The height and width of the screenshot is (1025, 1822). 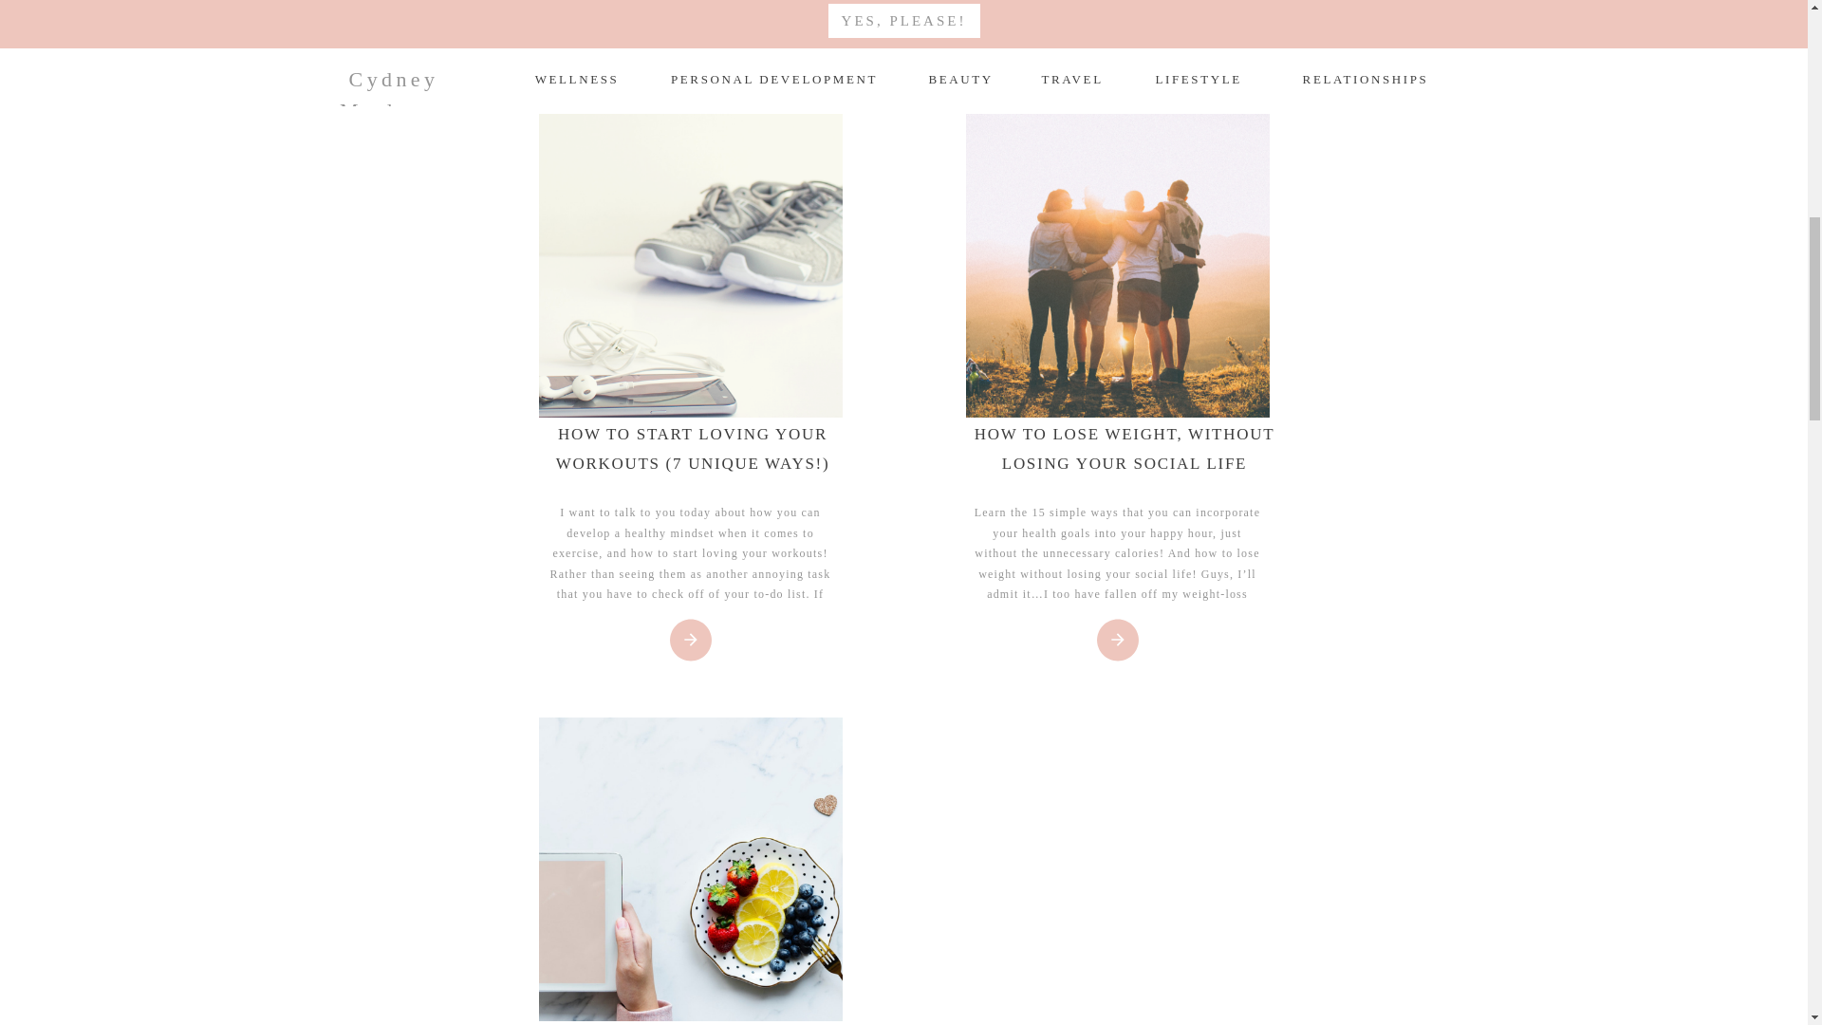 What do you see at coordinates (1118, 265) in the screenshot?
I see `How to Lose Weight, WITHOUT Losing Your Social Life` at bounding box center [1118, 265].